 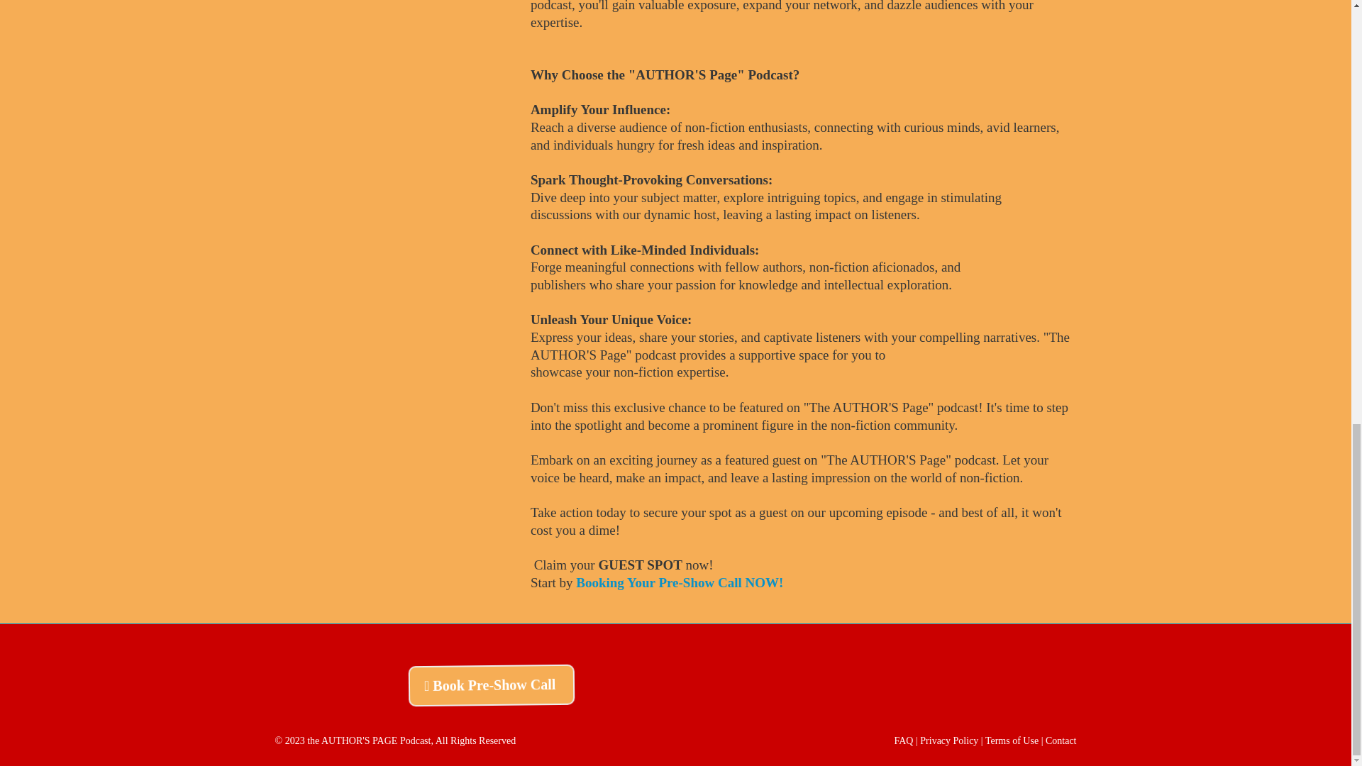 I want to click on Terms of Use, so click(x=1013, y=740).